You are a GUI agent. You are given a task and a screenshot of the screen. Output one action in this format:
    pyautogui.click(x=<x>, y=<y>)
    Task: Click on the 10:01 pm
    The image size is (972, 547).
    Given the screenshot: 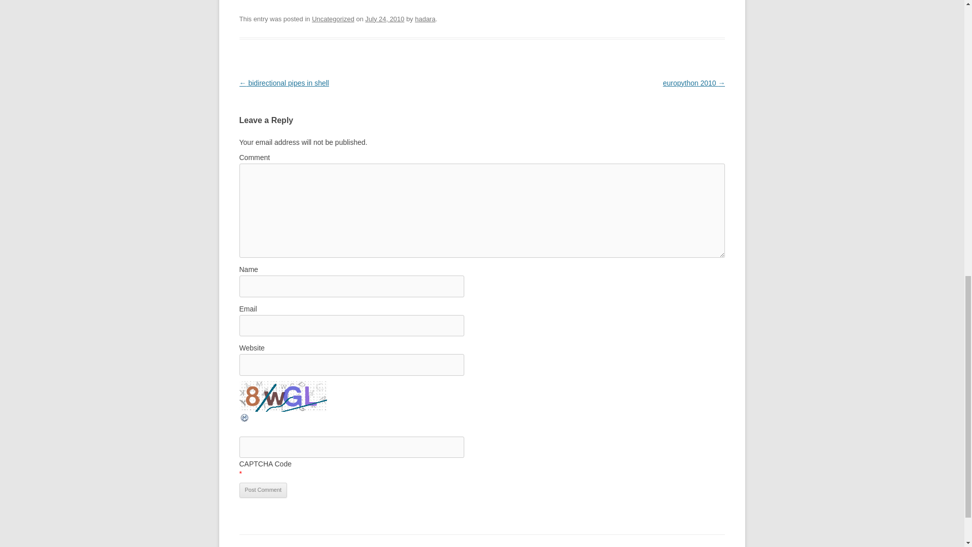 What is the action you would take?
    pyautogui.click(x=385, y=19)
    